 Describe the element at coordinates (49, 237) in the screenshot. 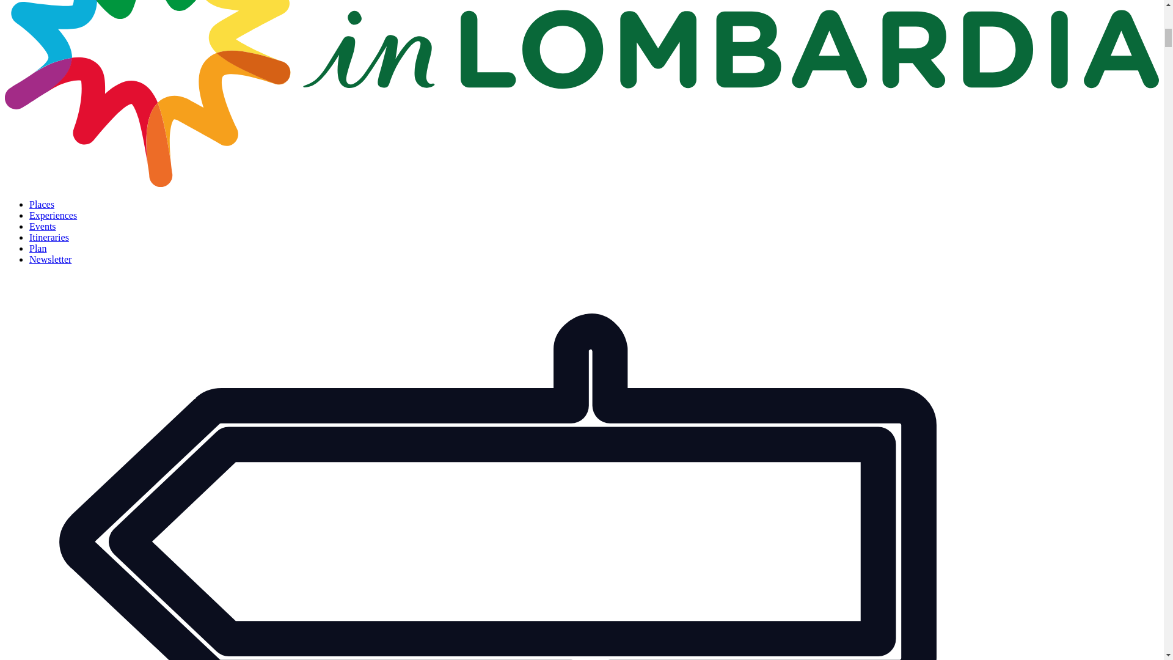

I see `Itineraries` at that location.